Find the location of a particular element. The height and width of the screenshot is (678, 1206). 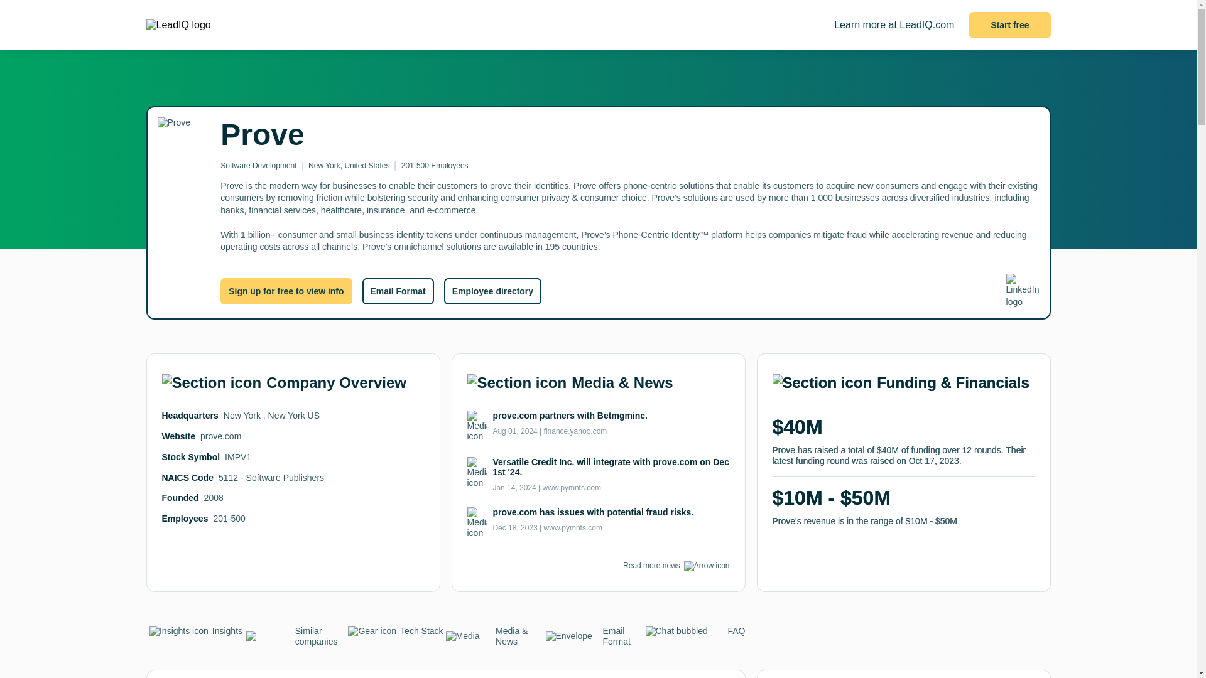

Learn more at LeadIQ.com is located at coordinates (894, 25).